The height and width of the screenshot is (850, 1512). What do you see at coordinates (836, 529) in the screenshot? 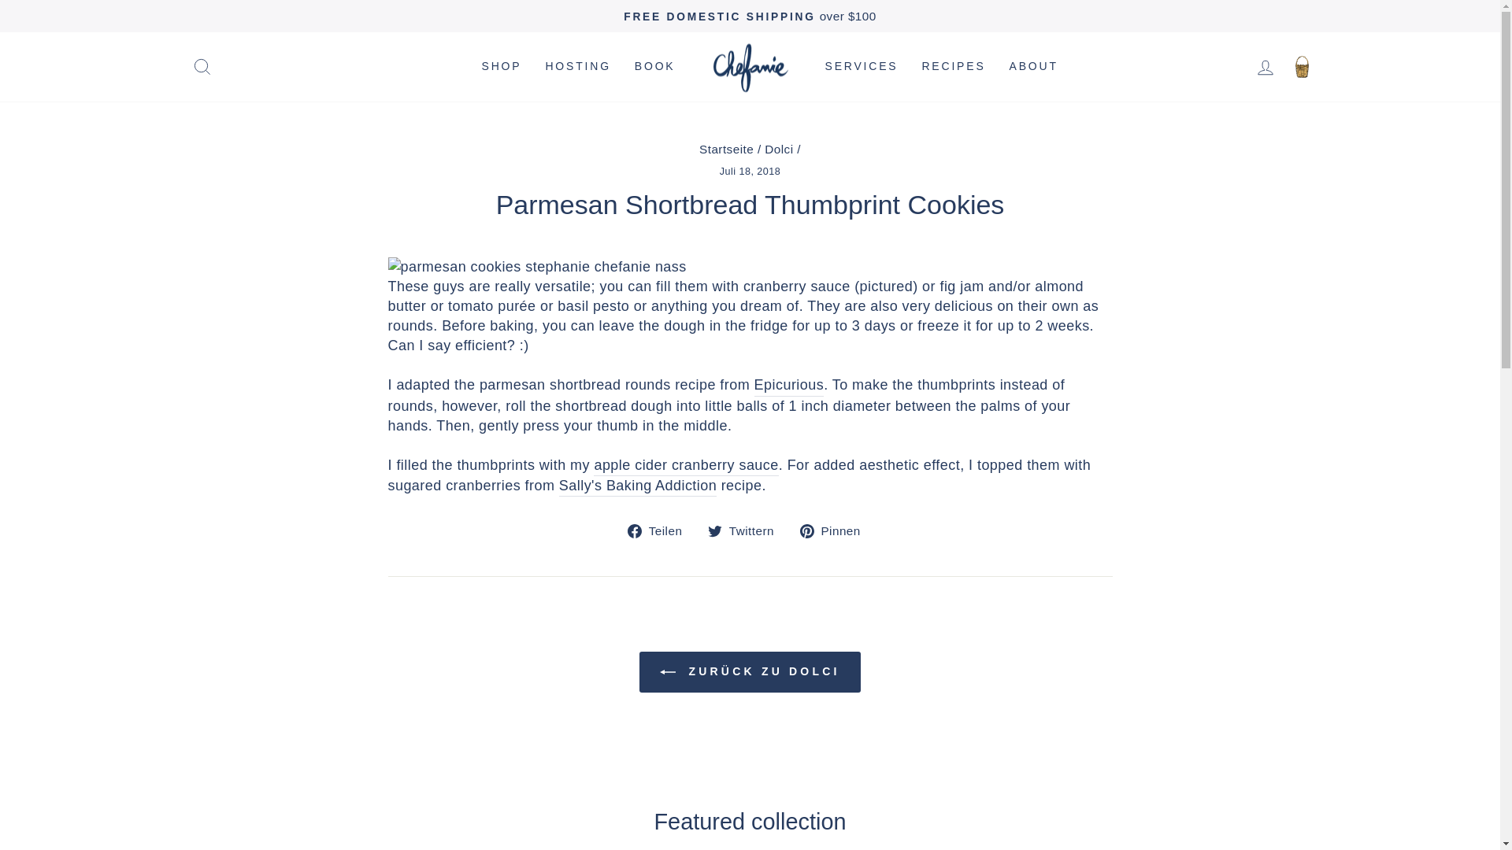
I see `Auf Pinterest pinnen` at bounding box center [836, 529].